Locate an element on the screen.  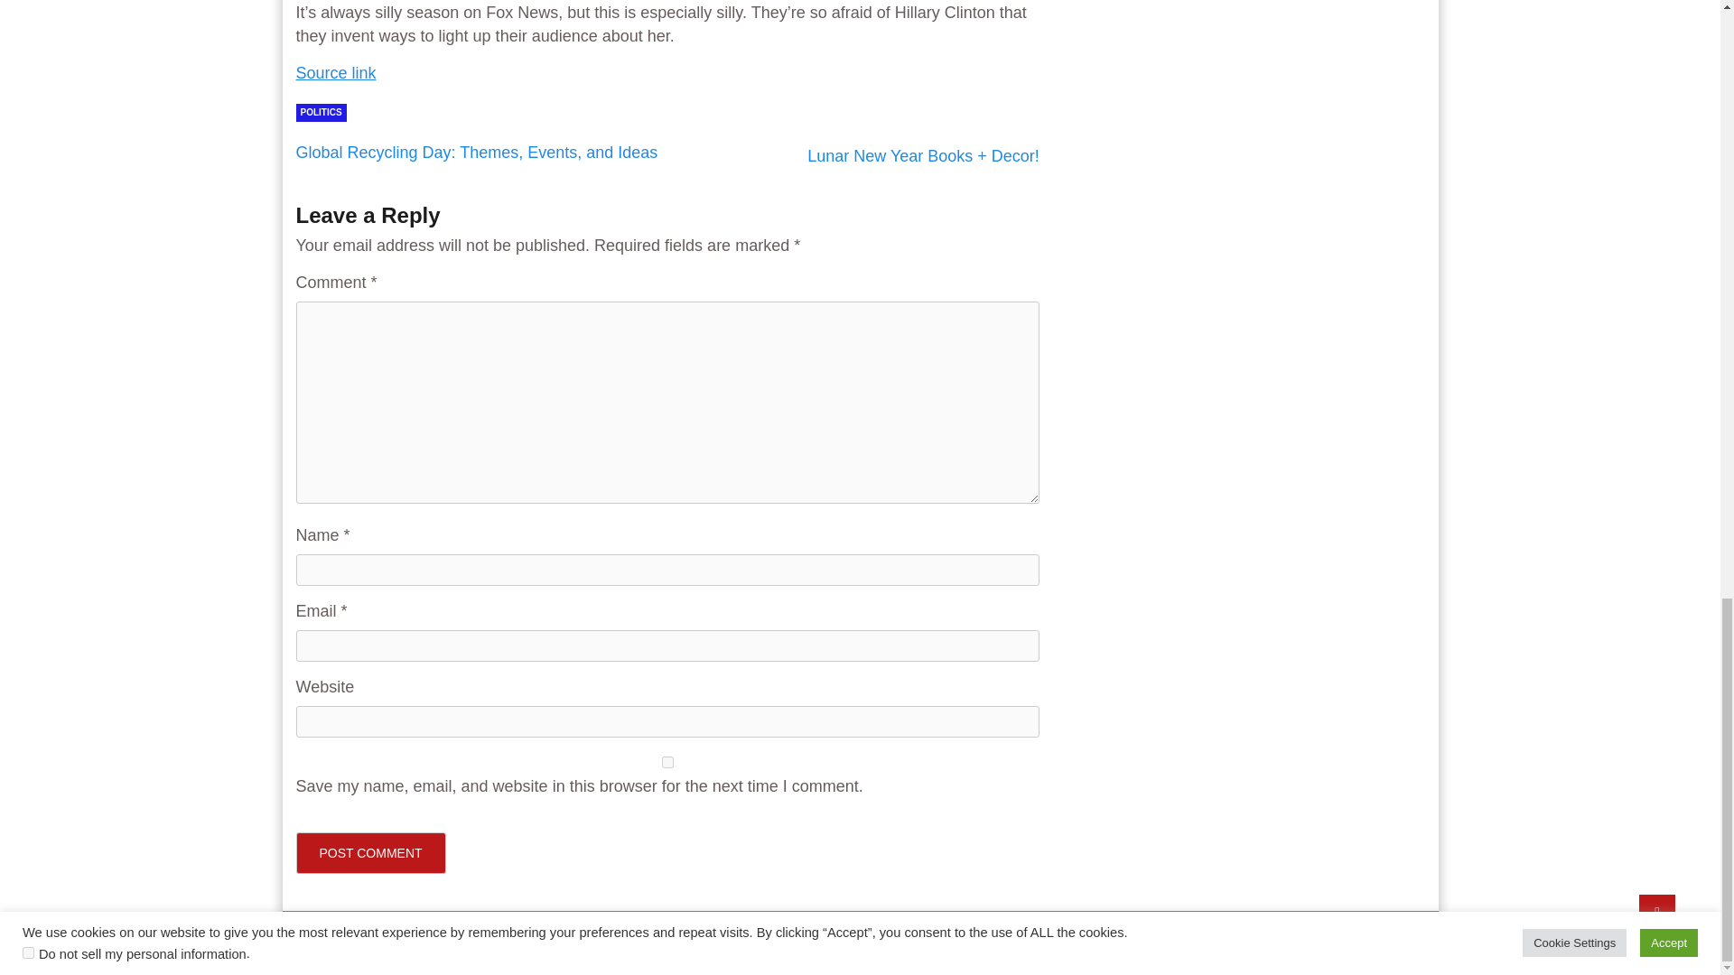
Post Comment is located at coordinates (370, 852).